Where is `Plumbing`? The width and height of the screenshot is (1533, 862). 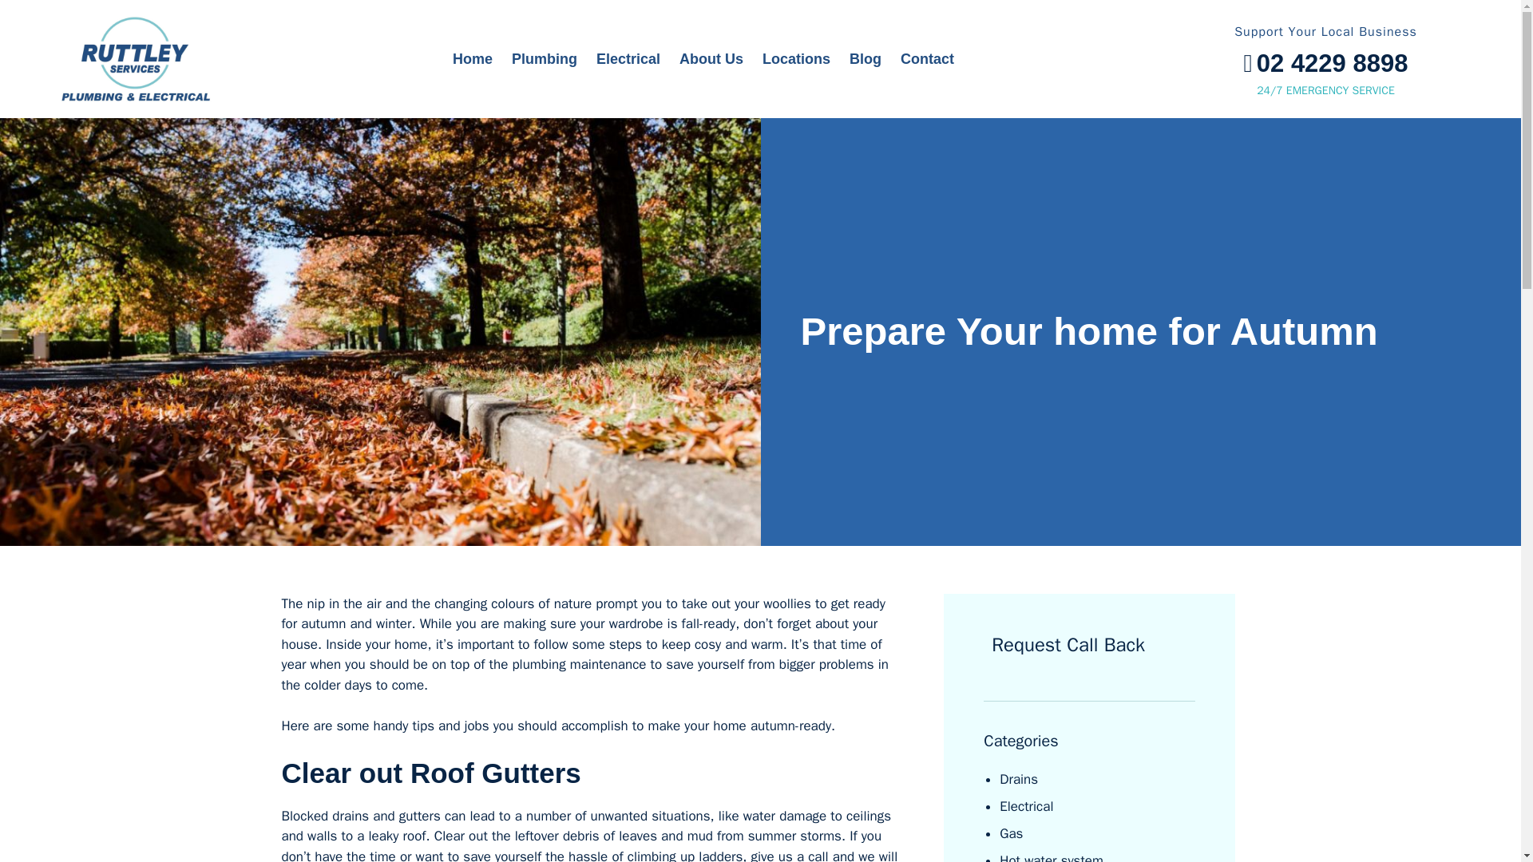
Plumbing is located at coordinates (545, 59).